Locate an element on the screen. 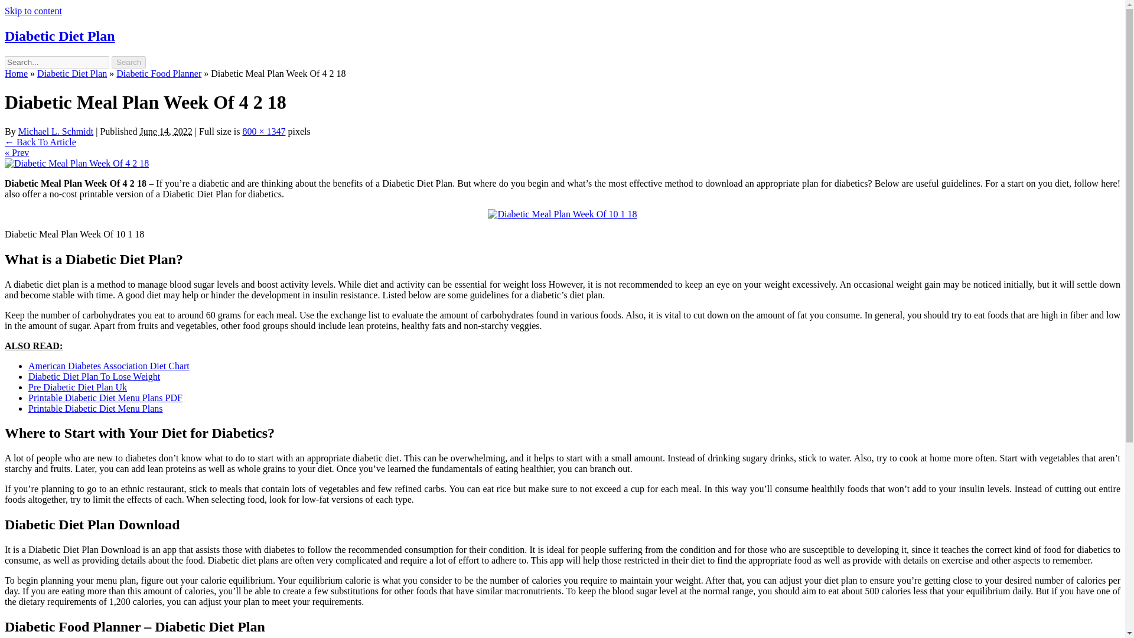  Printable Diabetic Diet Menu Plans PDF is located at coordinates (105, 397).